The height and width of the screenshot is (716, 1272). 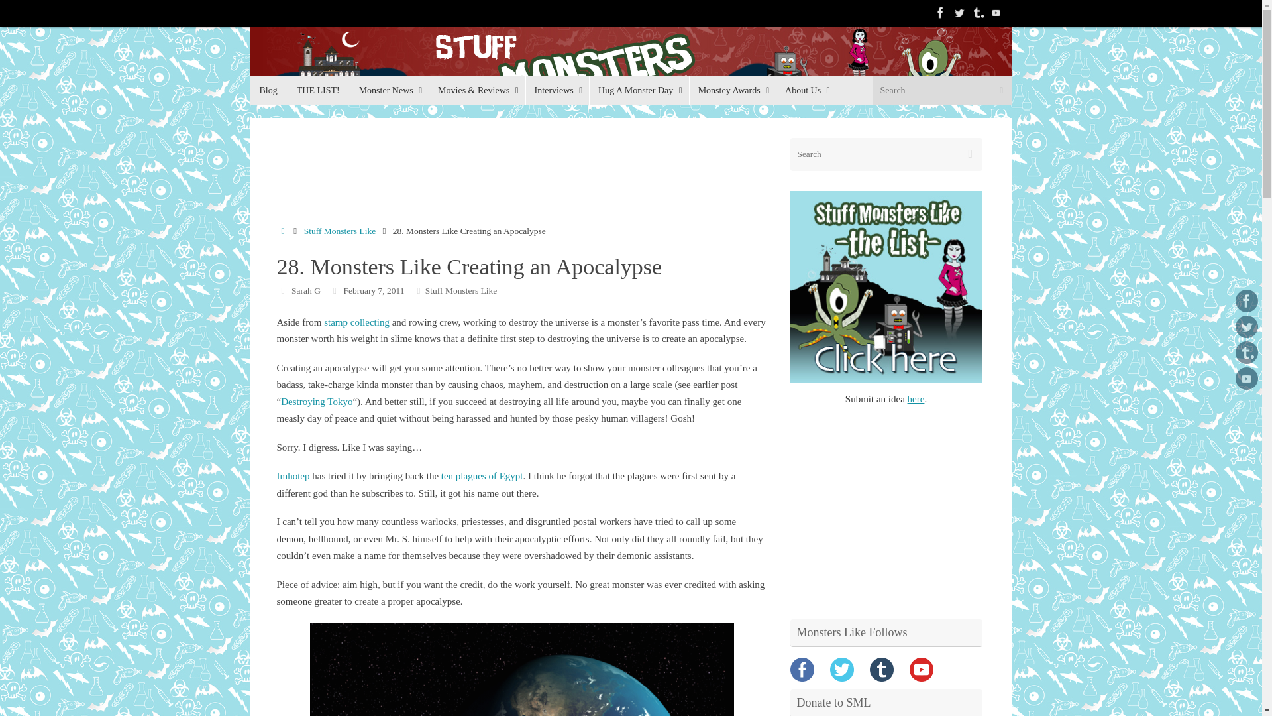 I want to click on YouTube, so click(x=996, y=13).